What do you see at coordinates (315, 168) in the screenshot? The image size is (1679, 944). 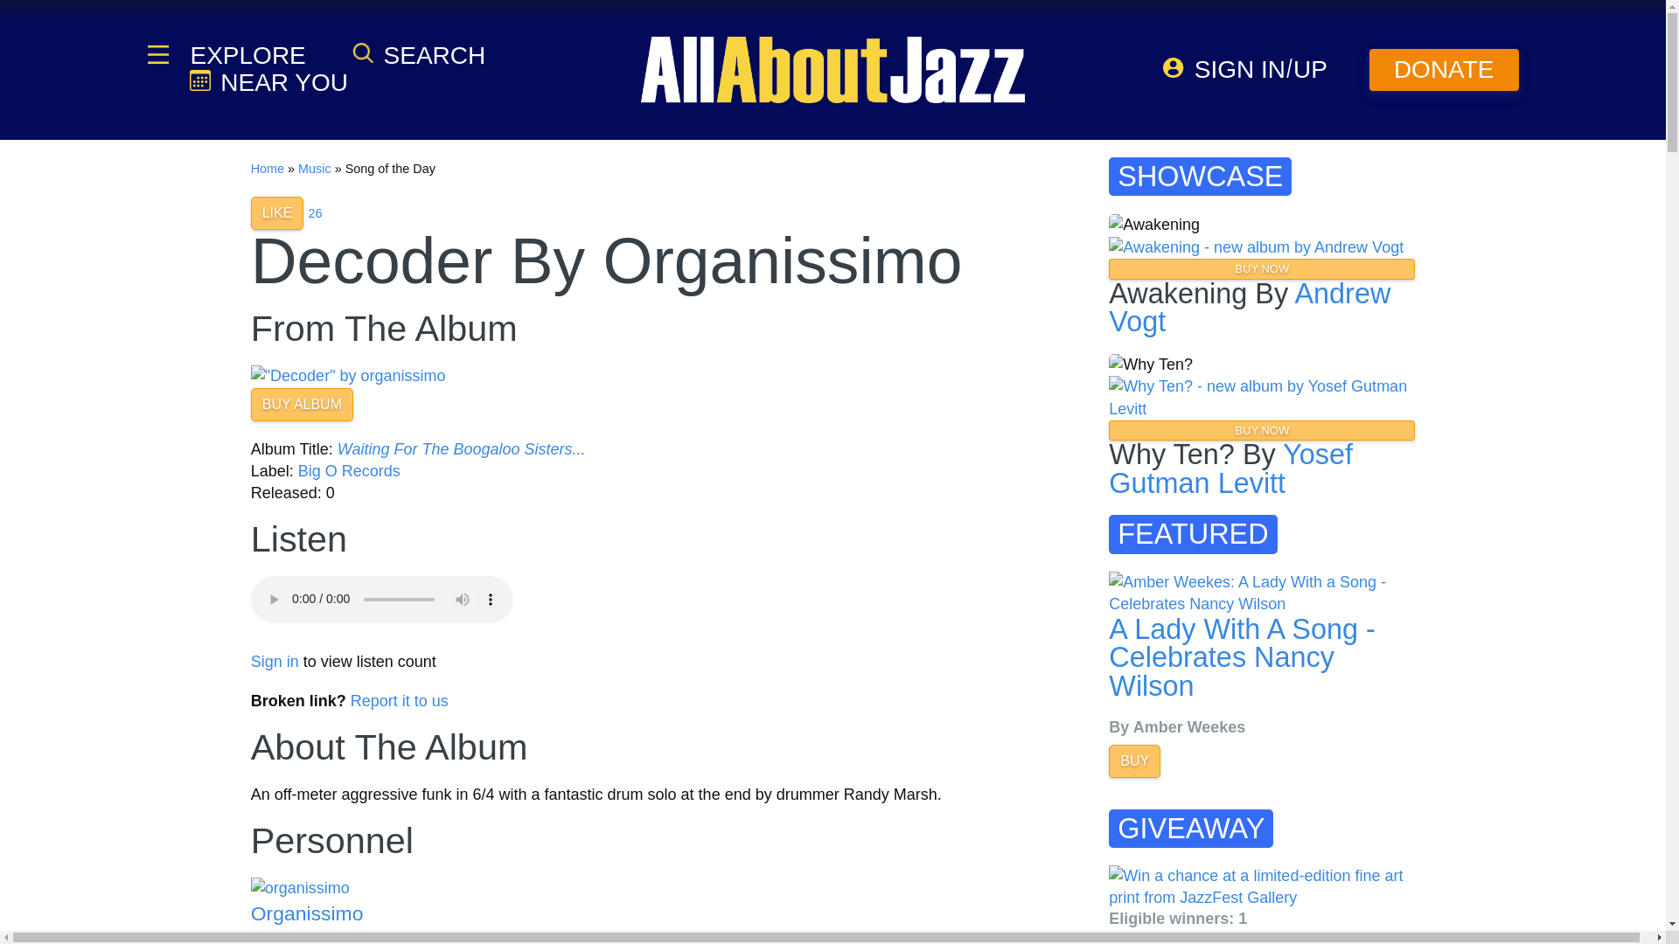 I see `Music` at bounding box center [315, 168].